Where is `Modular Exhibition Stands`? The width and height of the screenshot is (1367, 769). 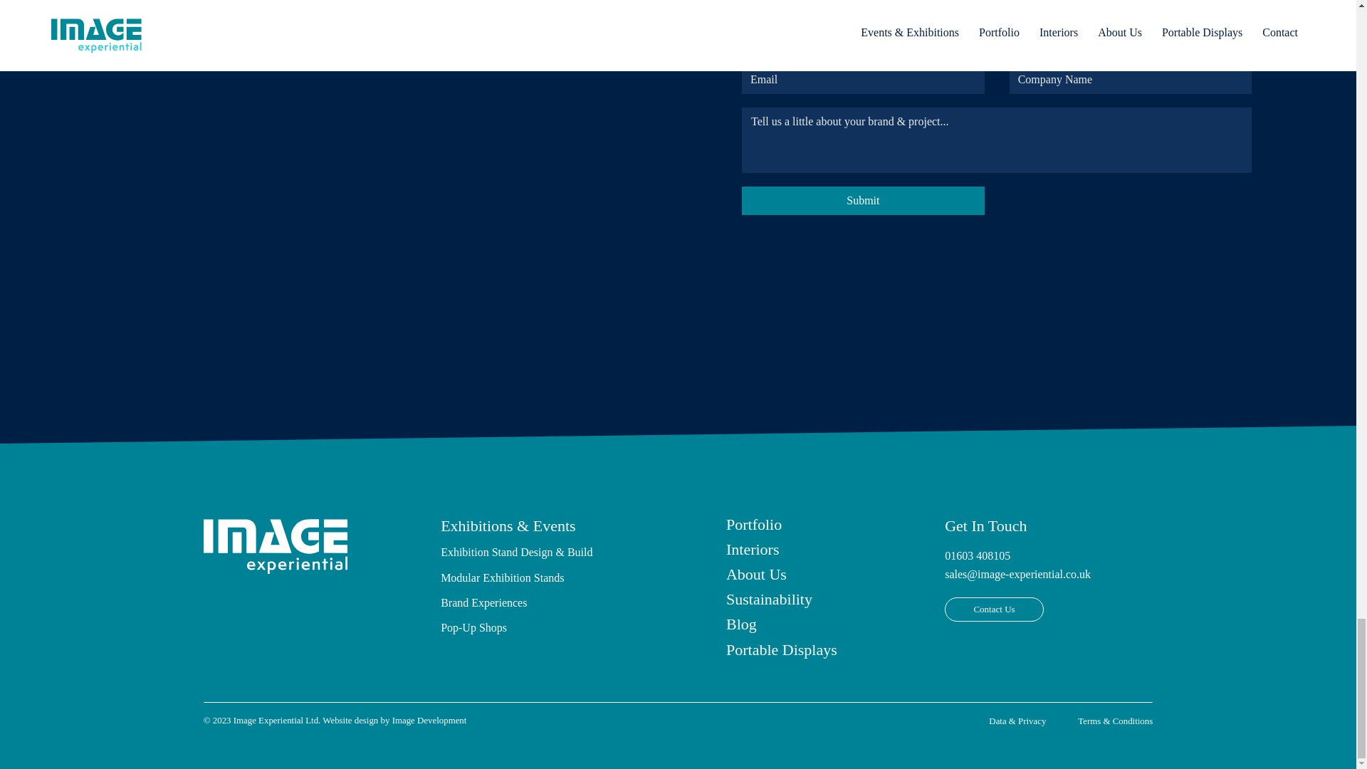
Modular Exhibition Stands is located at coordinates (501, 577).